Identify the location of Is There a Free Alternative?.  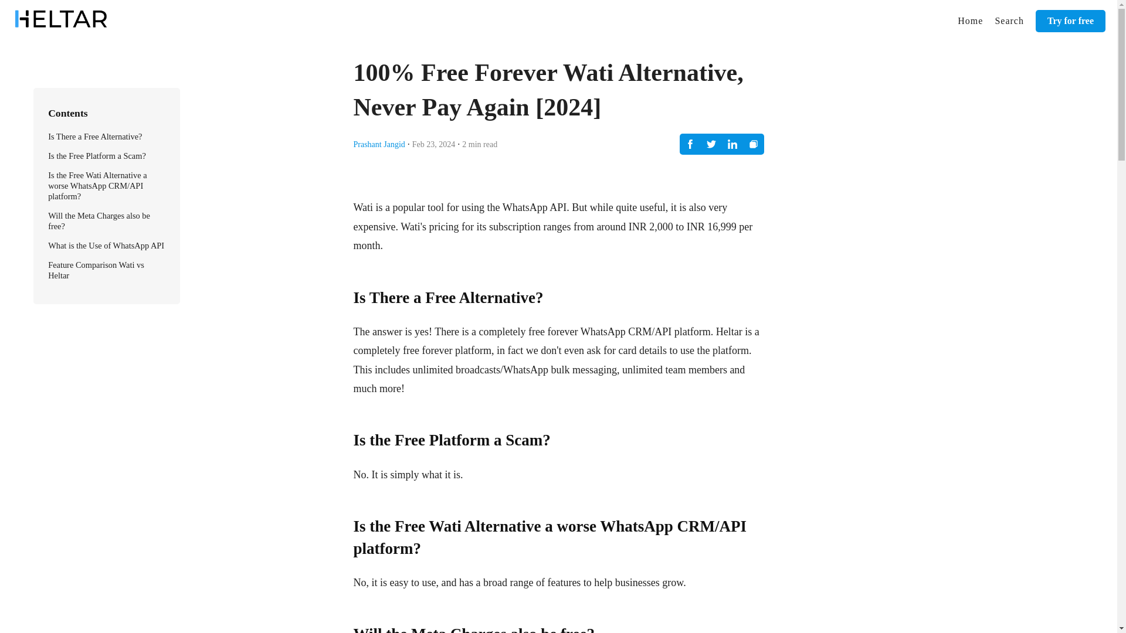
(95, 136).